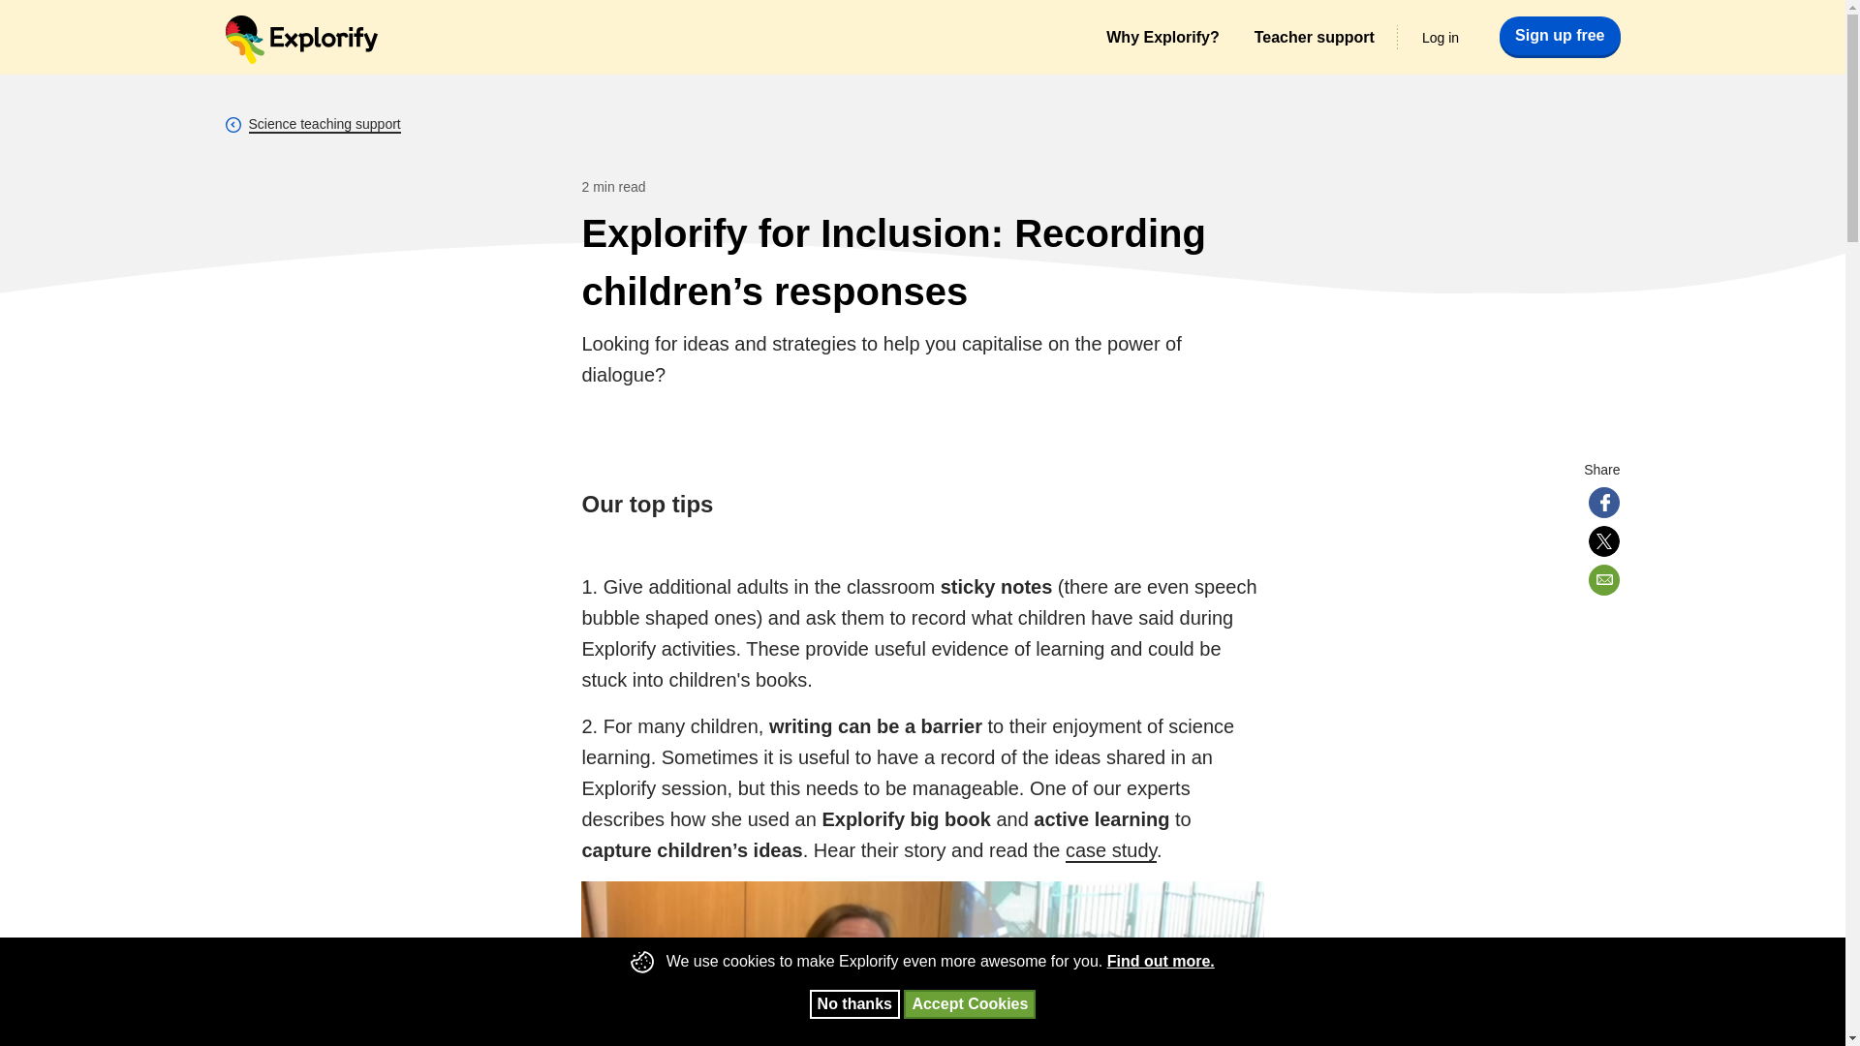 Image resolution: width=1860 pixels, height=1046 pixels. Describe the element at coordinates (1161, 961) in the screenshot. I see `Find out more about our cookie policy` at that location.